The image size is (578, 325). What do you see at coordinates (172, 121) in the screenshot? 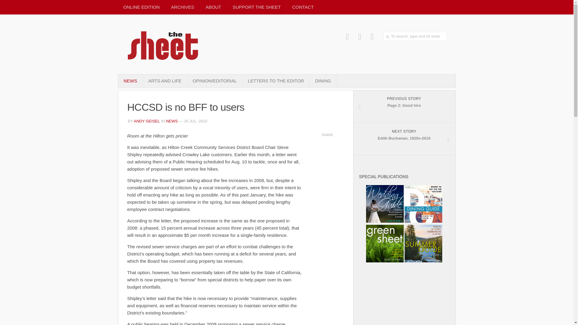
I see `NEWS` at bounding box center [172, 121].